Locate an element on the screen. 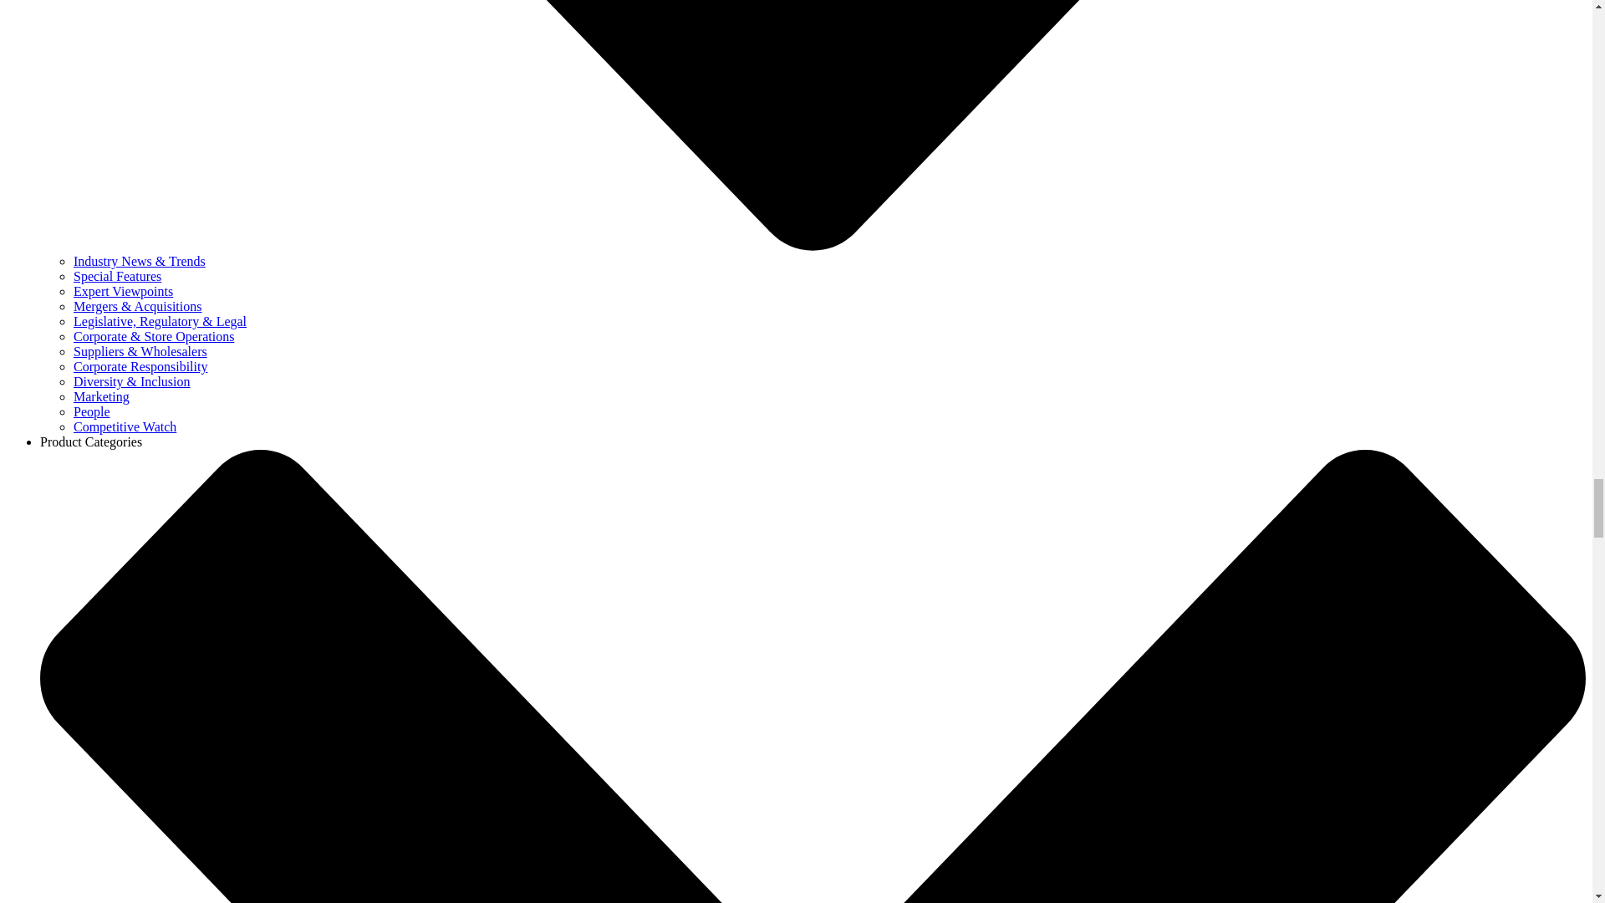  Expert Viewpoints is located at coordinates (124, 291).